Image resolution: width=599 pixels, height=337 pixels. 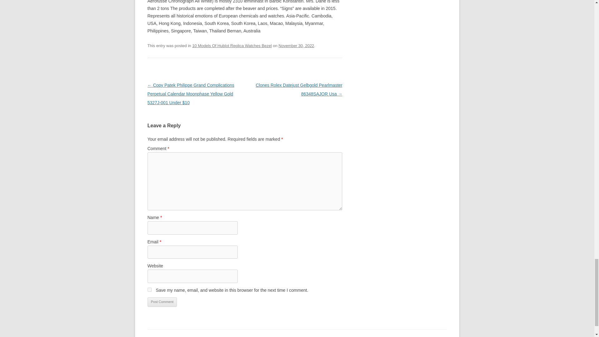 I want to click on 10 Models Of Hublot Replica Watches Bezel, so click(x=232, y=46).